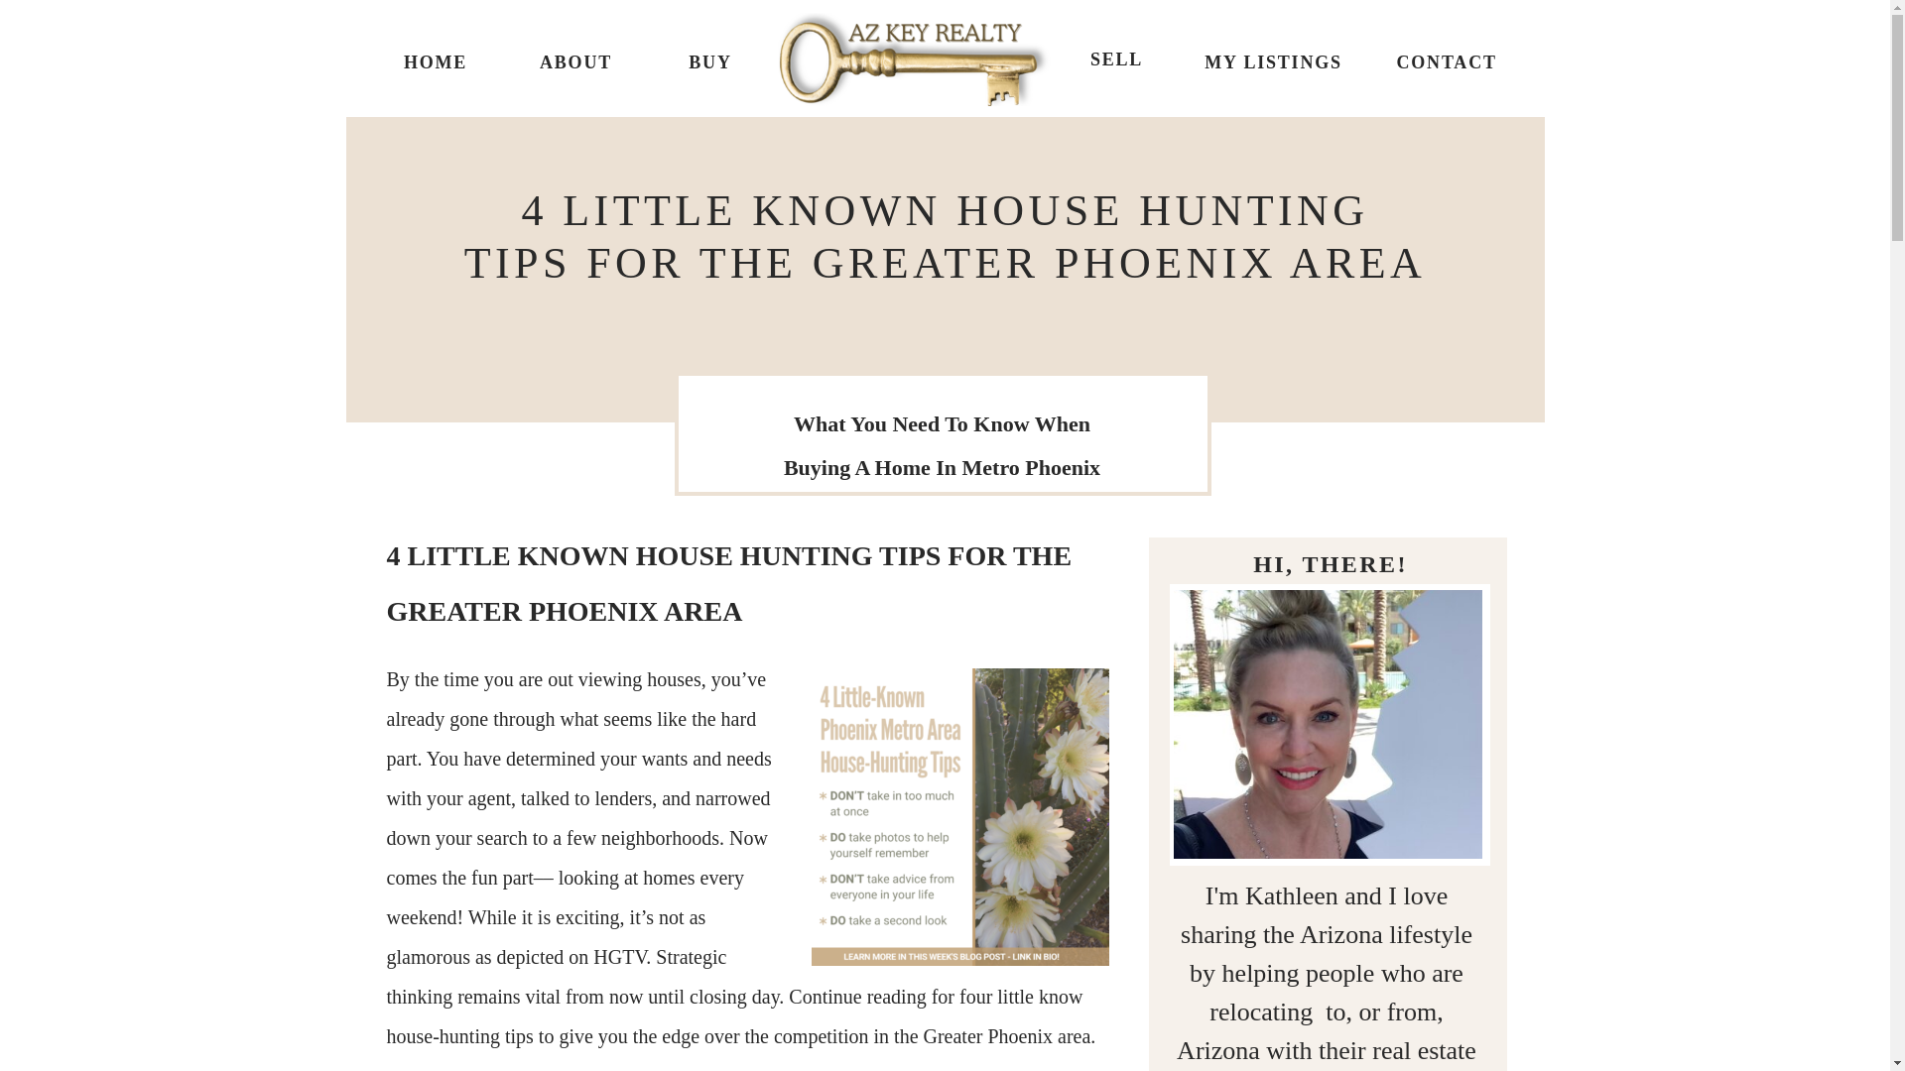 The width and height of the screenshot is (1905, 1071). What do you see at coordinates (574, 59) in the screenshot?
I see `ABOUT` at bounding box center [574, 59].